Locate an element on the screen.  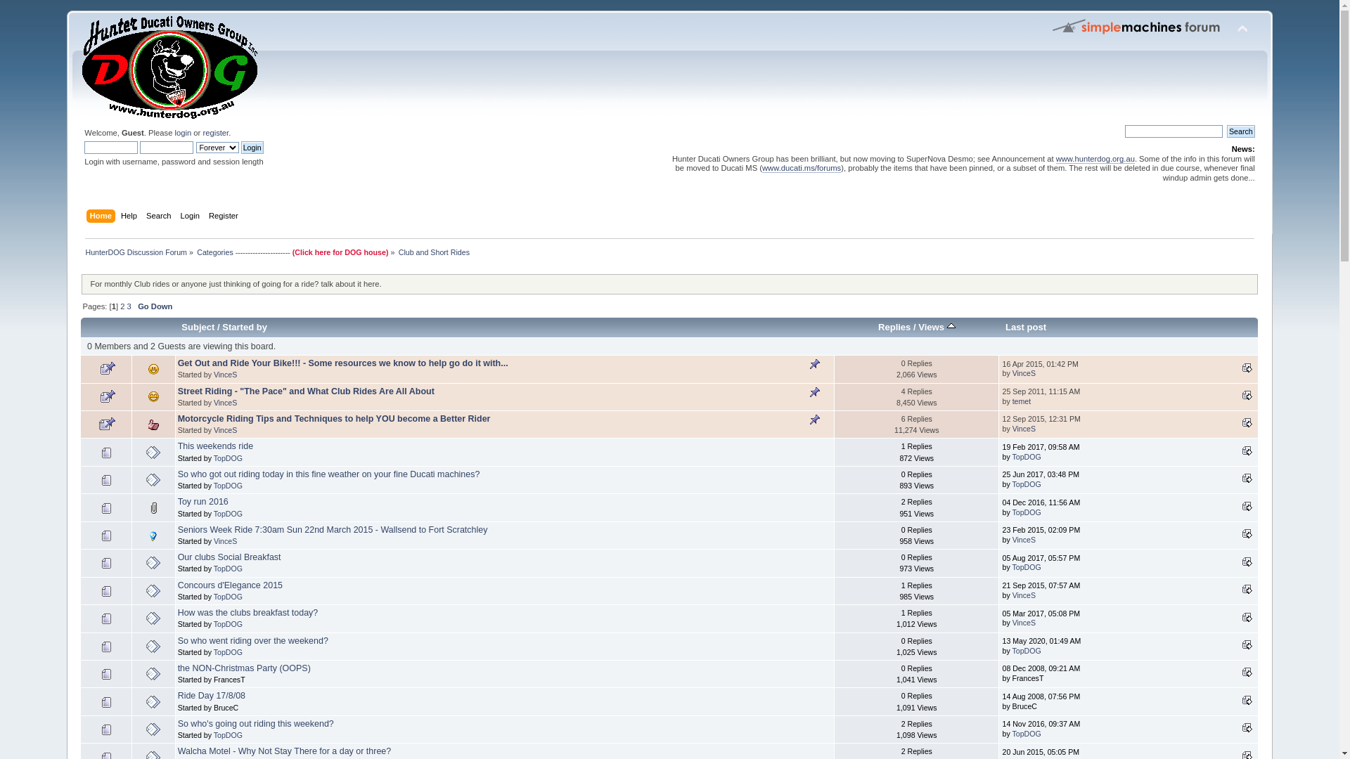
TopDOG is located at coordinates (228, 624).